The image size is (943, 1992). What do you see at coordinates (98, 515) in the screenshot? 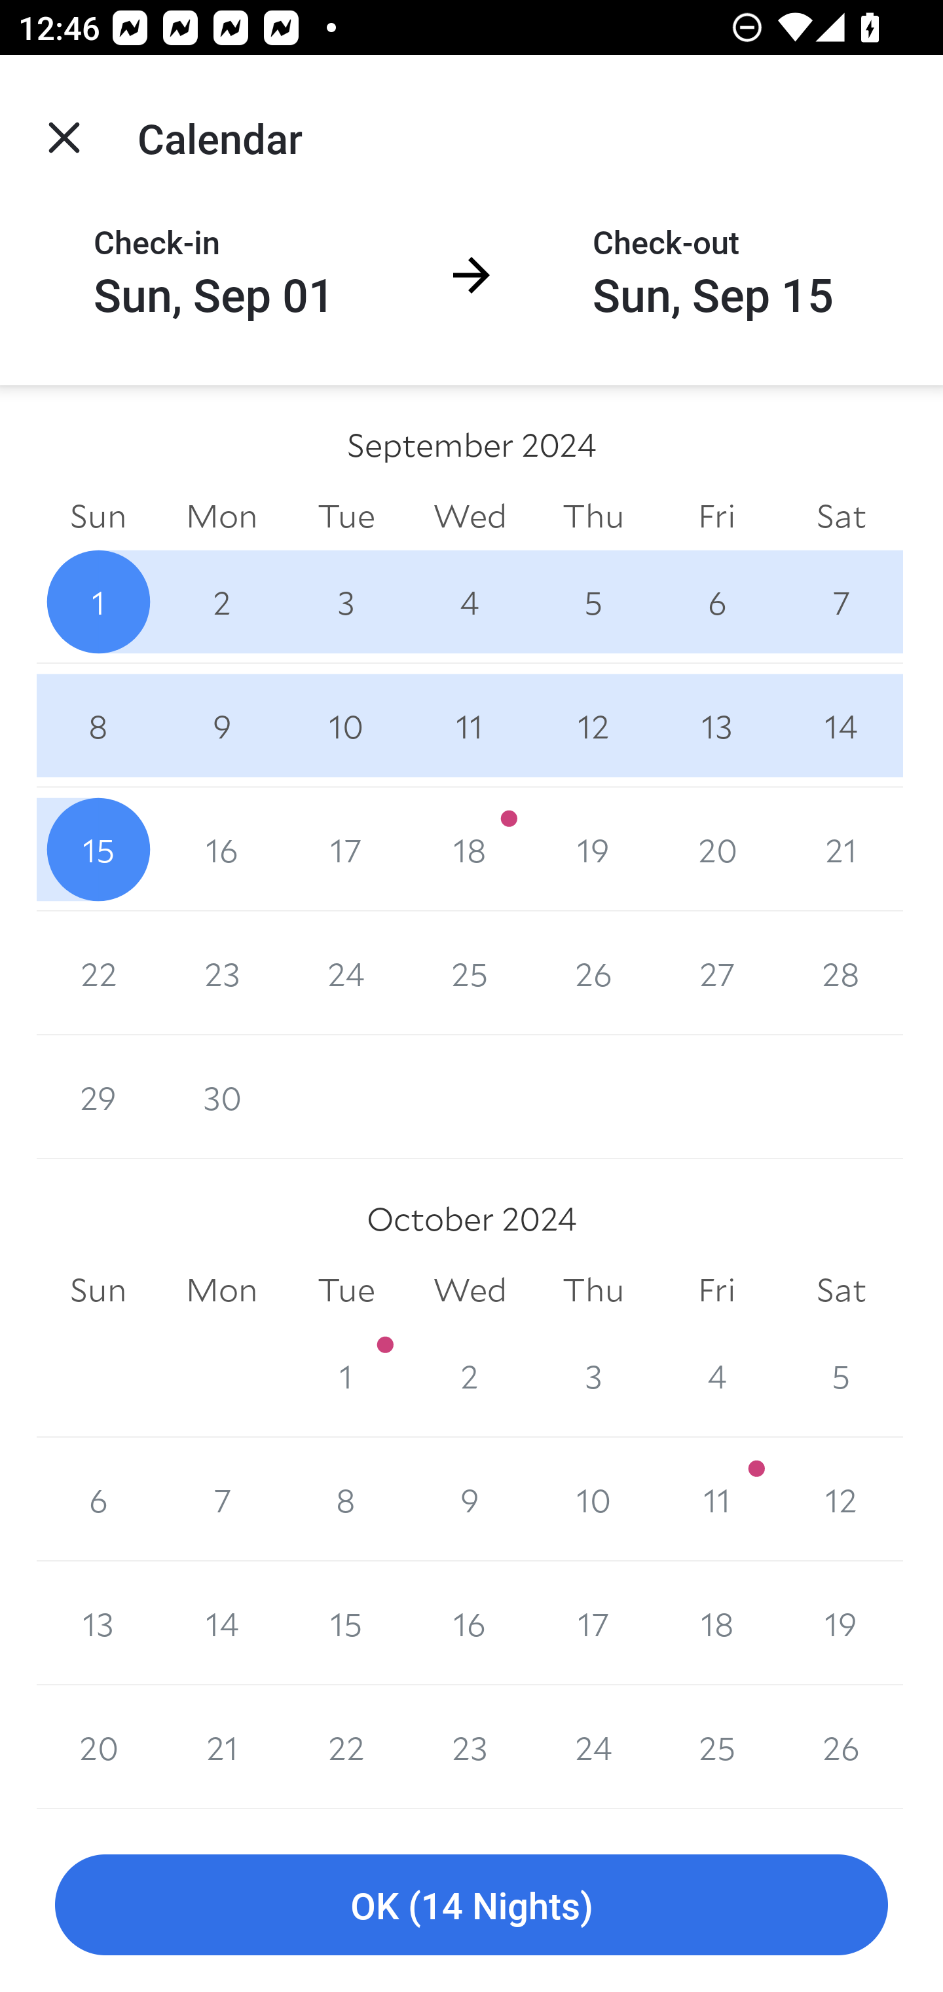
I see `Sun` at bounding box center [98, 515].